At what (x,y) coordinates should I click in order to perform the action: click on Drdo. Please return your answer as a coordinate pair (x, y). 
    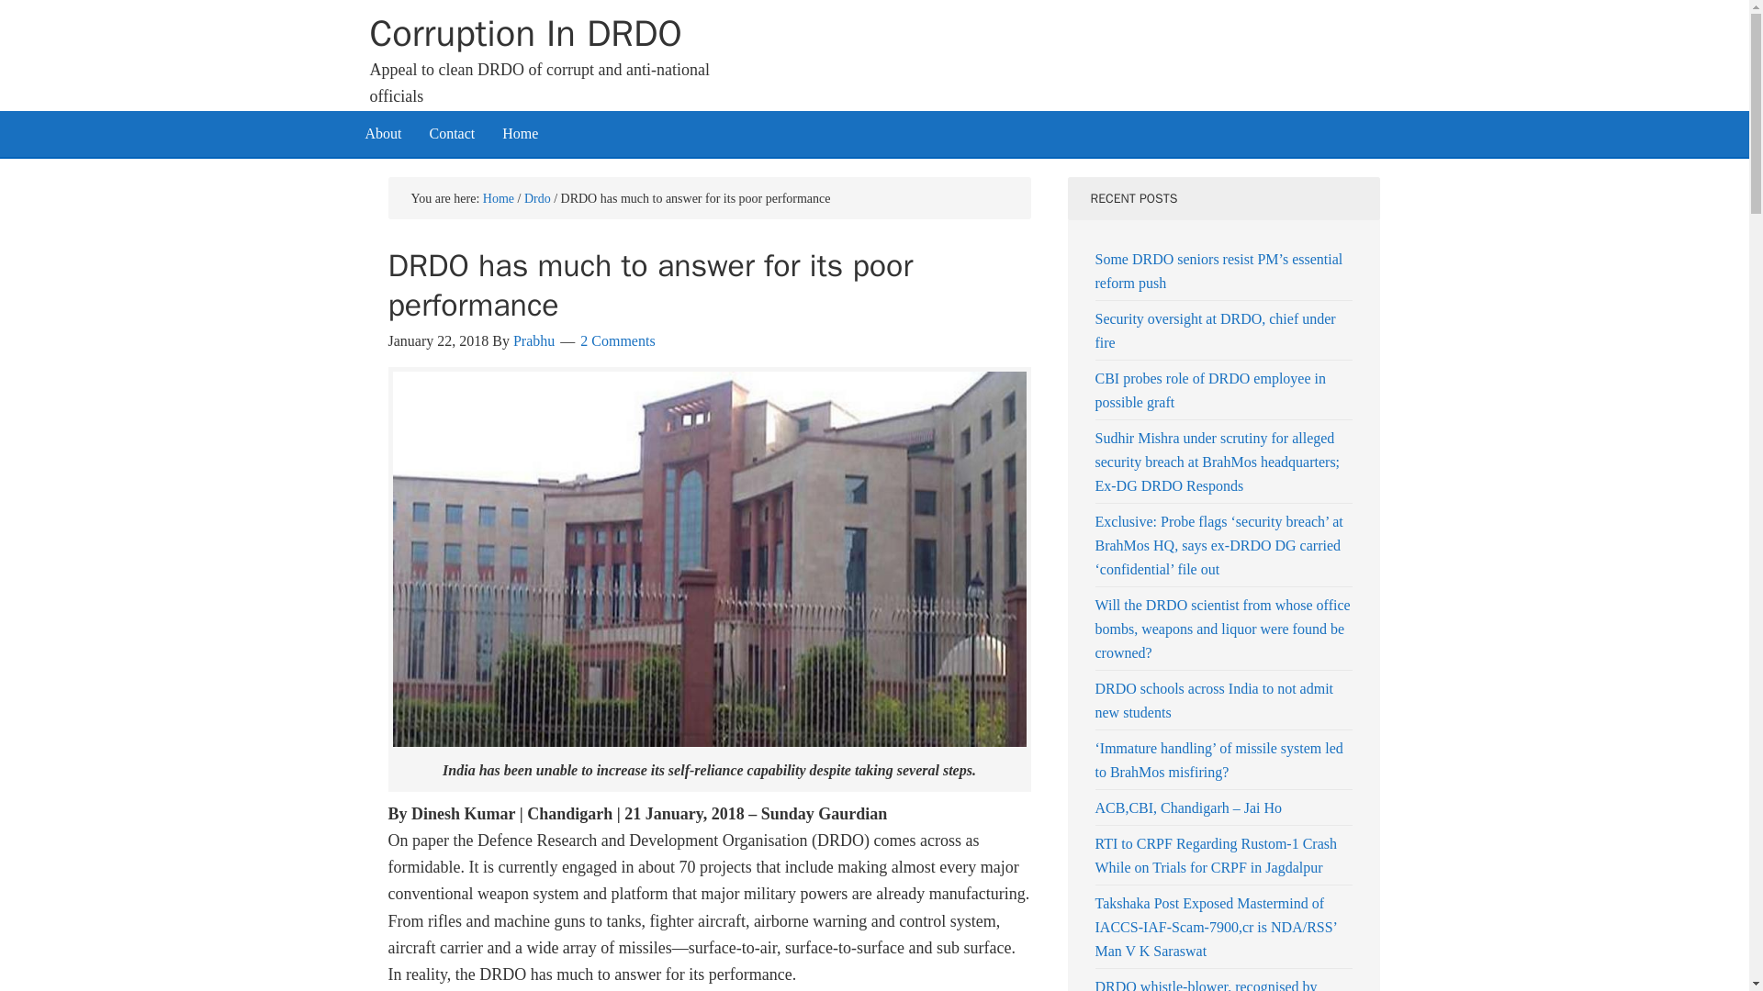
    Looking at the image, I should click on (536, 197).